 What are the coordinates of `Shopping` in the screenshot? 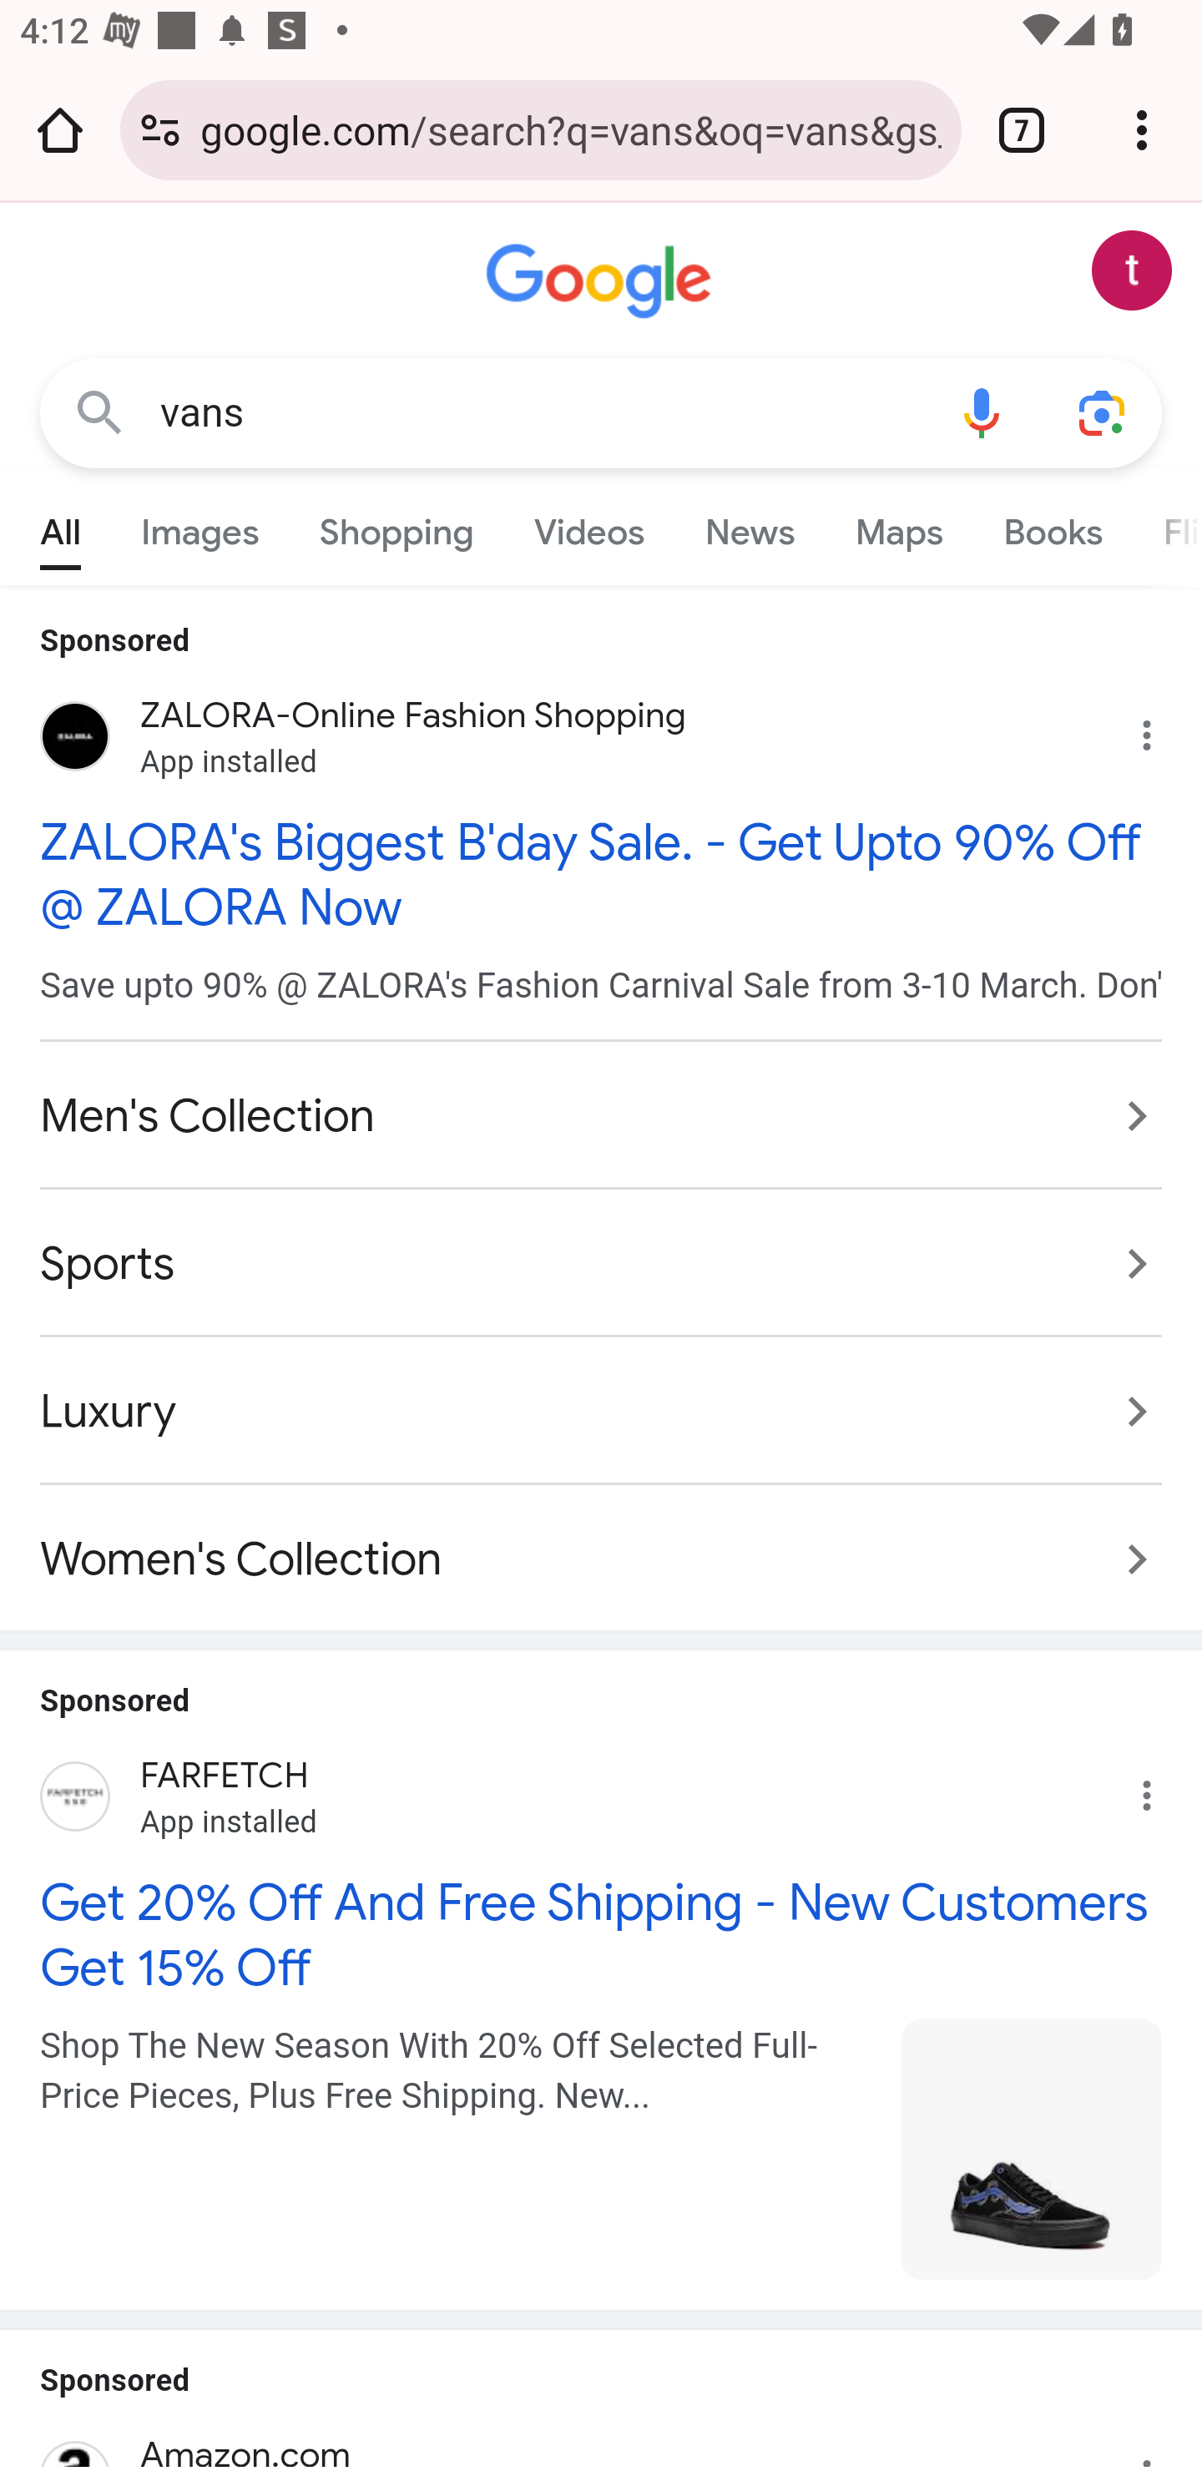 It's located at (397, 526).